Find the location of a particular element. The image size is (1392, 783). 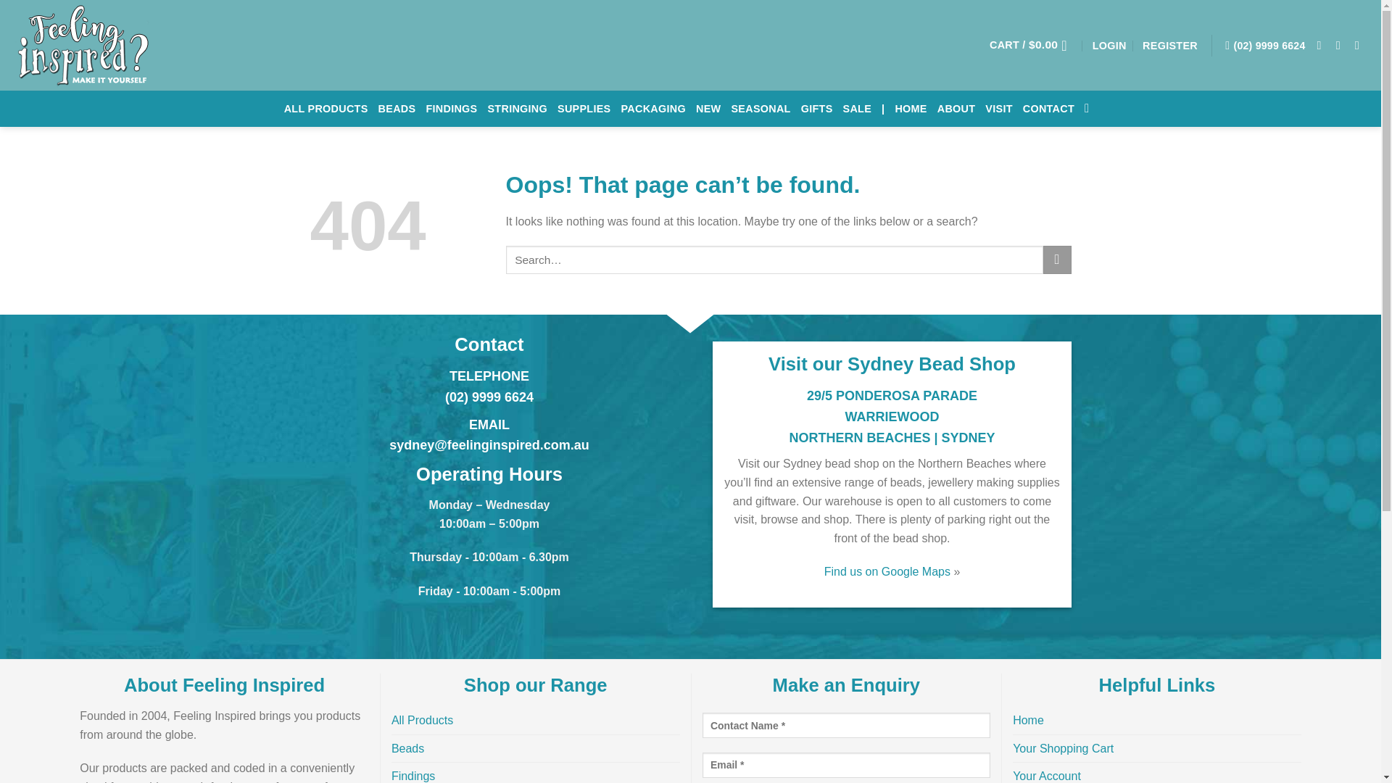

PACKAGING is located at coordinates (654, 109).